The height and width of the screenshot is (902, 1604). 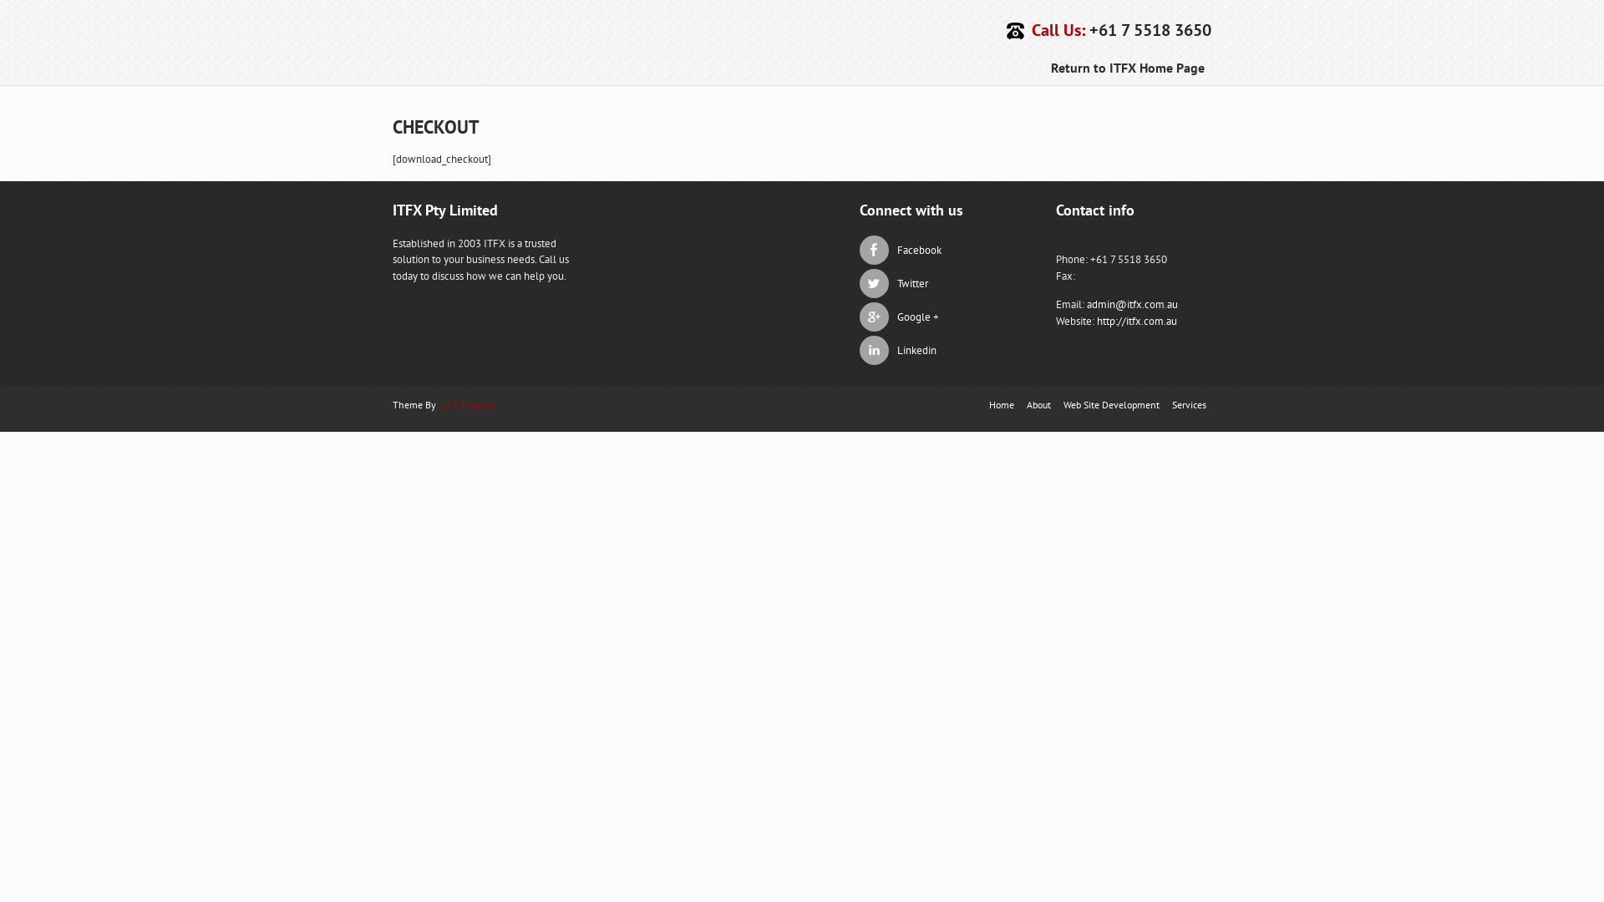 What do you see at coordinates (1137, 321) in the screenshot?
I see `http://itfx.com.au` at bounding box center [1137, 321].